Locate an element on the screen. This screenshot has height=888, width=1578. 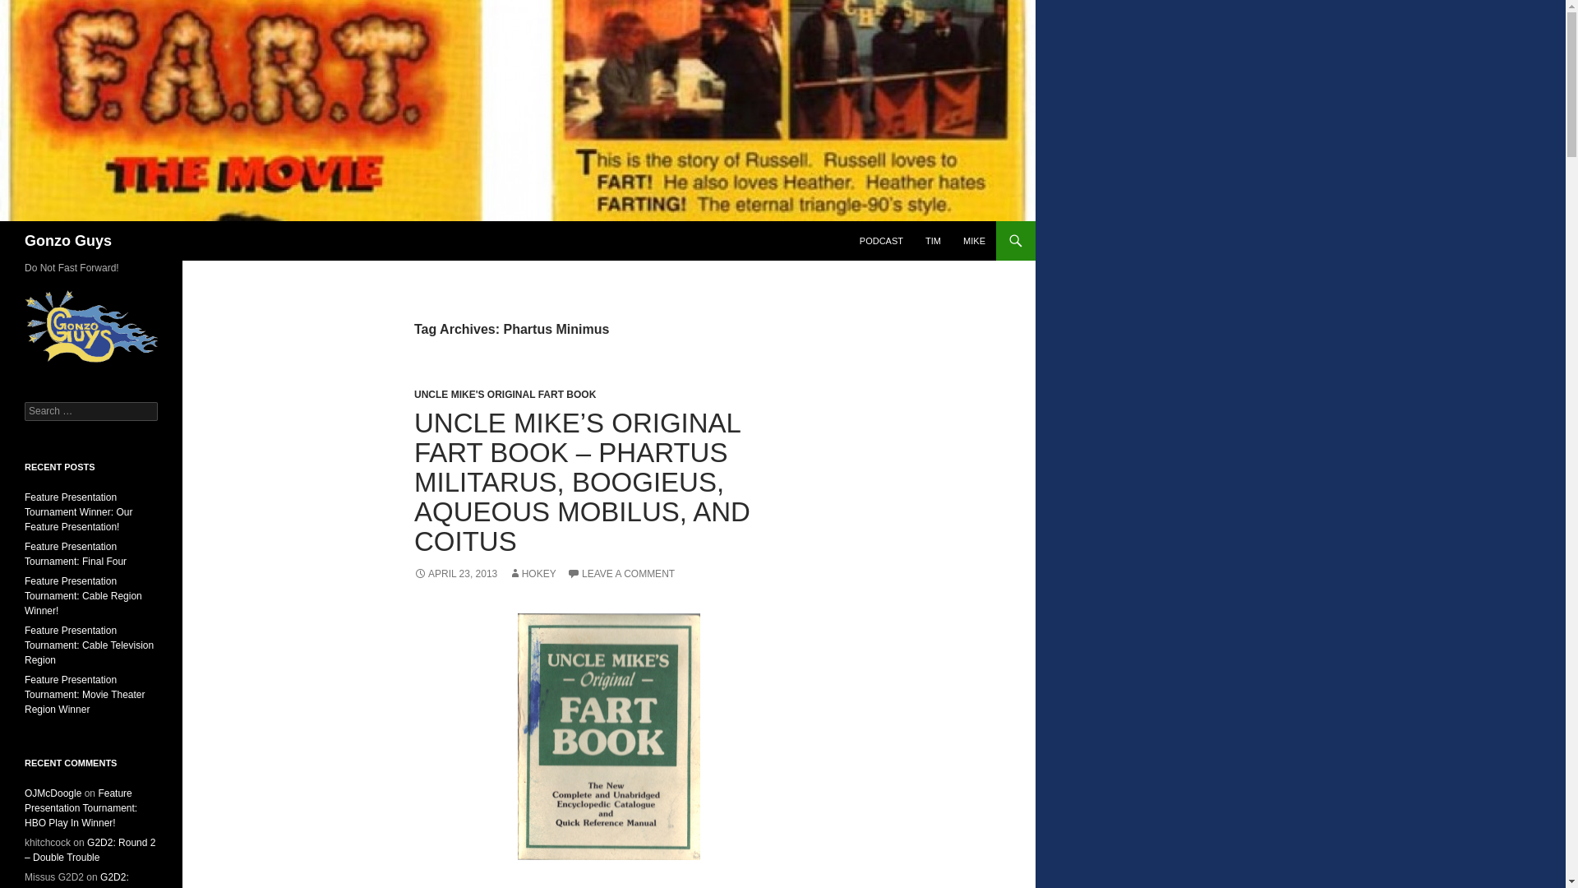
MIKE is located at coordinates (974, 240).